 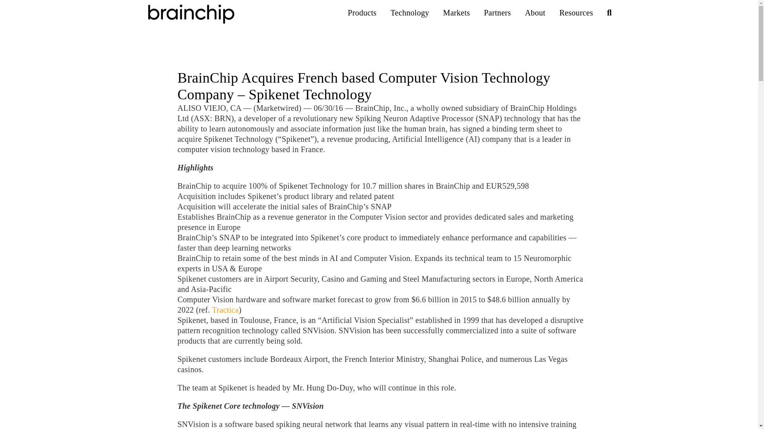 I want to click on Partners, so click(x=497, y=13).